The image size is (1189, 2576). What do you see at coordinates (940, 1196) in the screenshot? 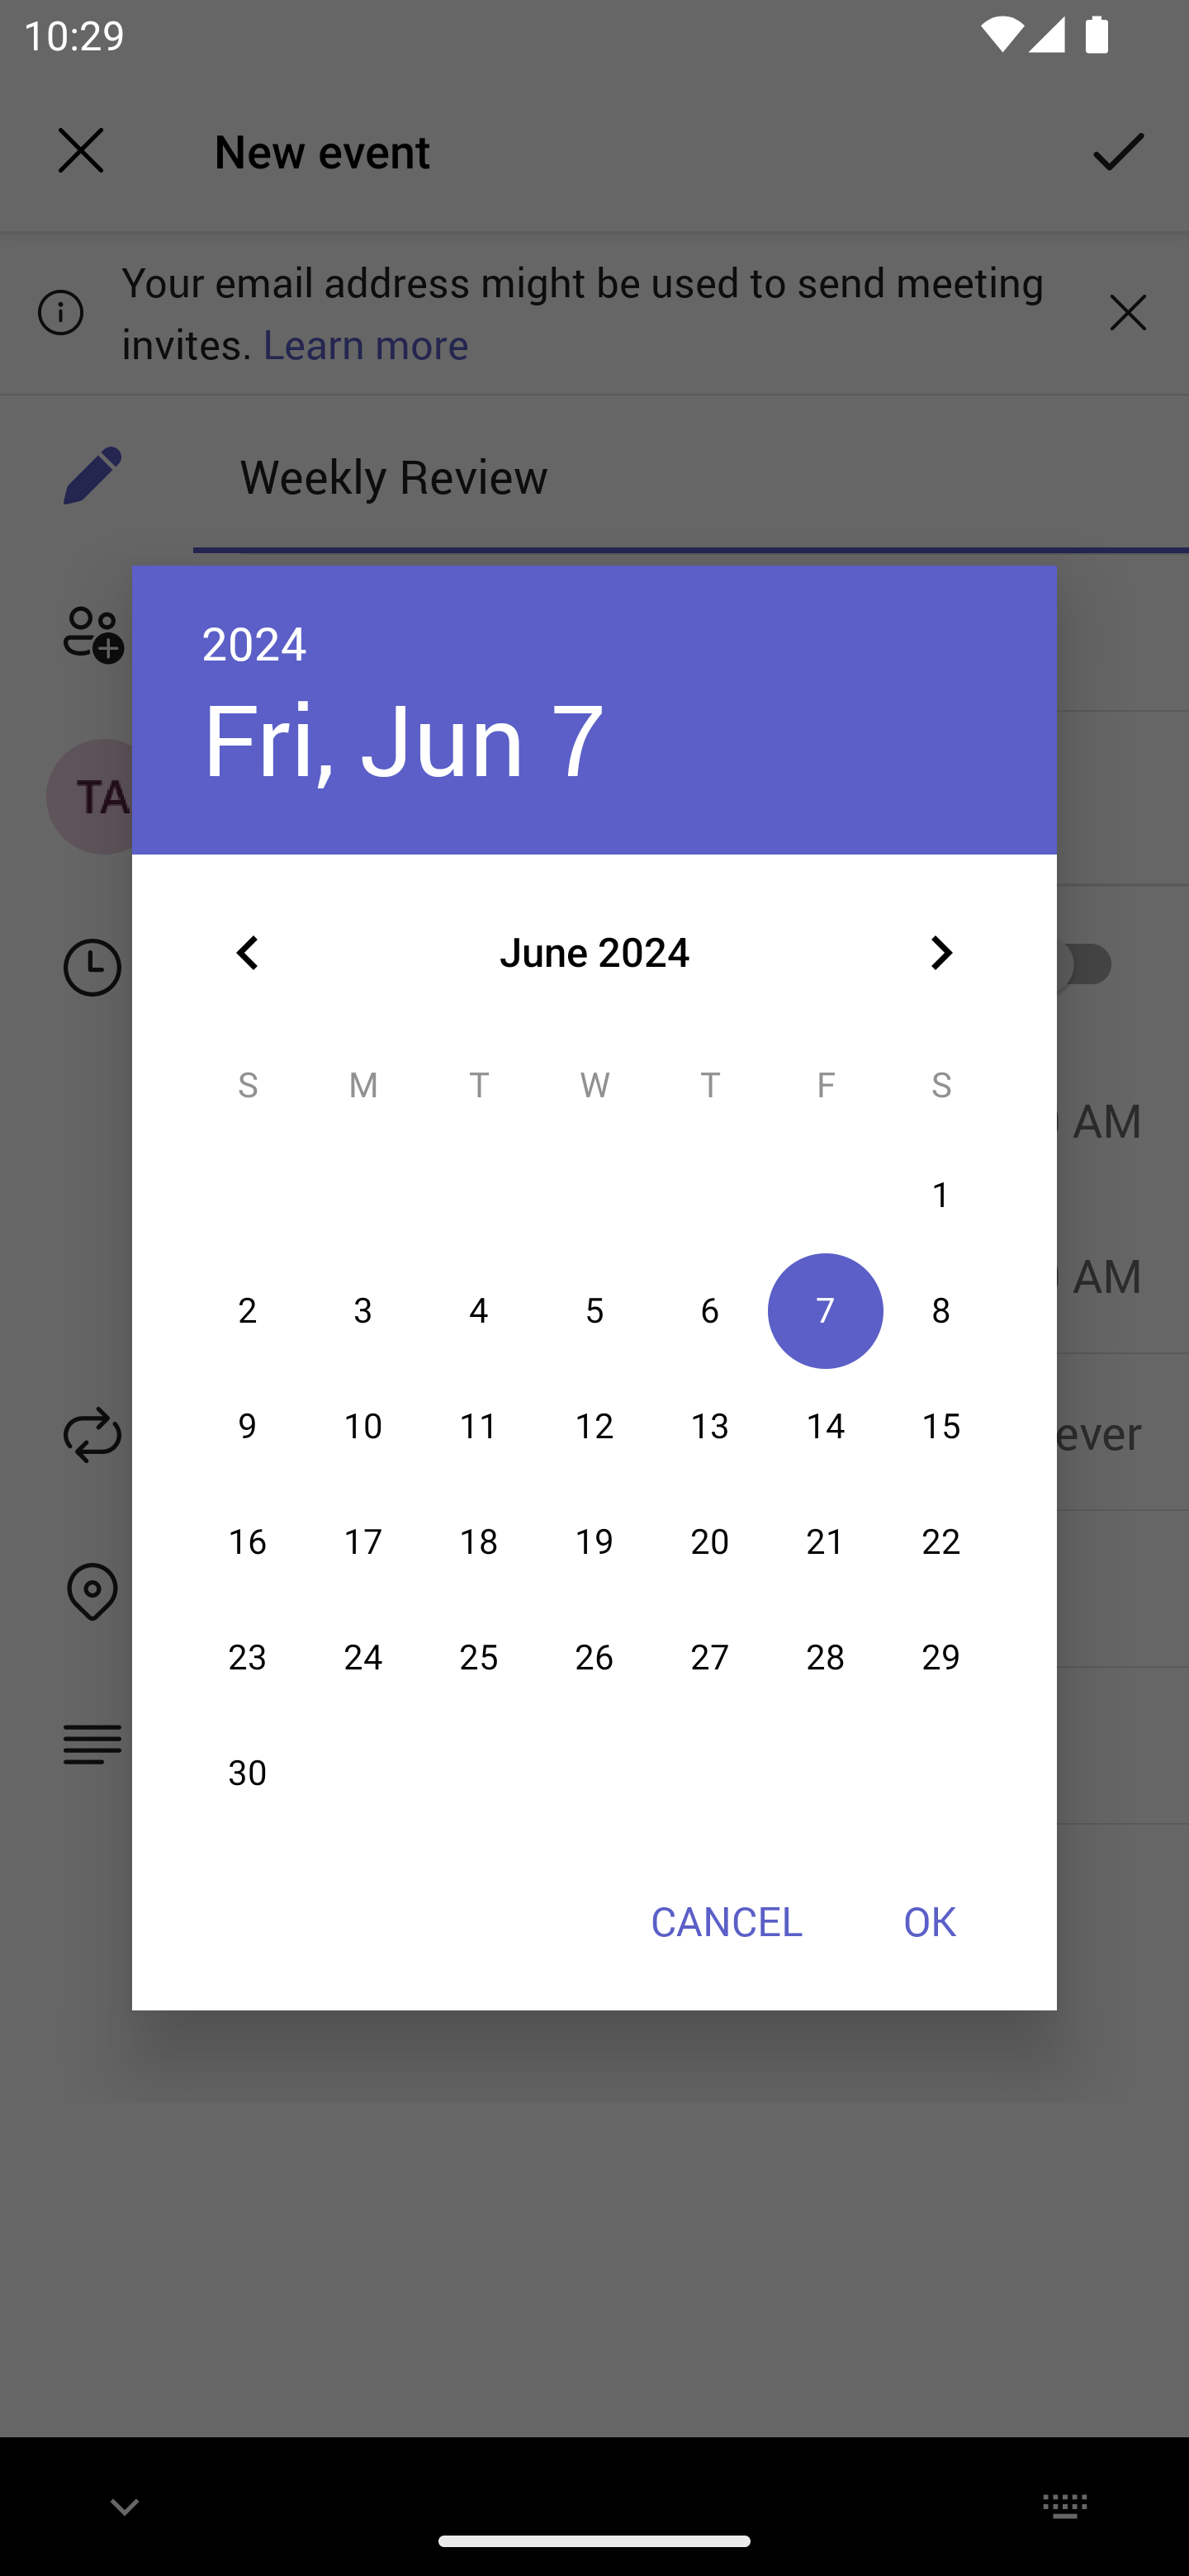
I see `1 01 June 2024` at bounding box center [940, 1196].